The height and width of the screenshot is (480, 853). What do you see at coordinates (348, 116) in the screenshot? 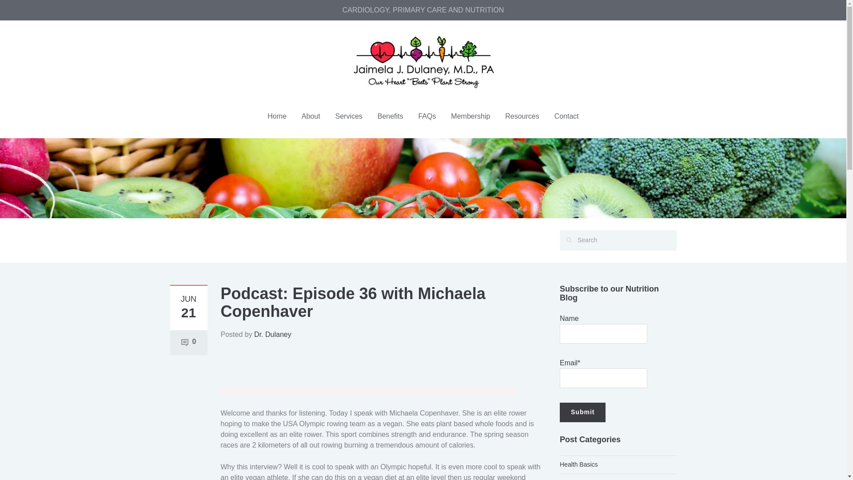
I see `Services` at bounding box center [348, 116].